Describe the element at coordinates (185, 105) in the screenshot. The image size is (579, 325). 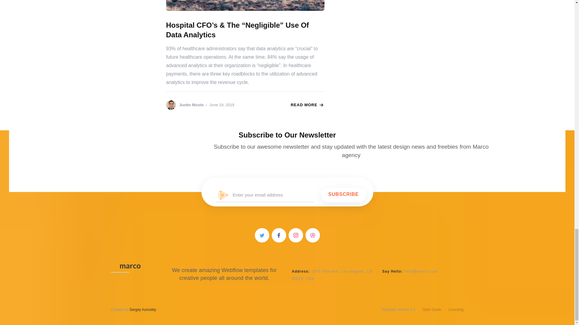
I see `Justin Nicols` at that location.